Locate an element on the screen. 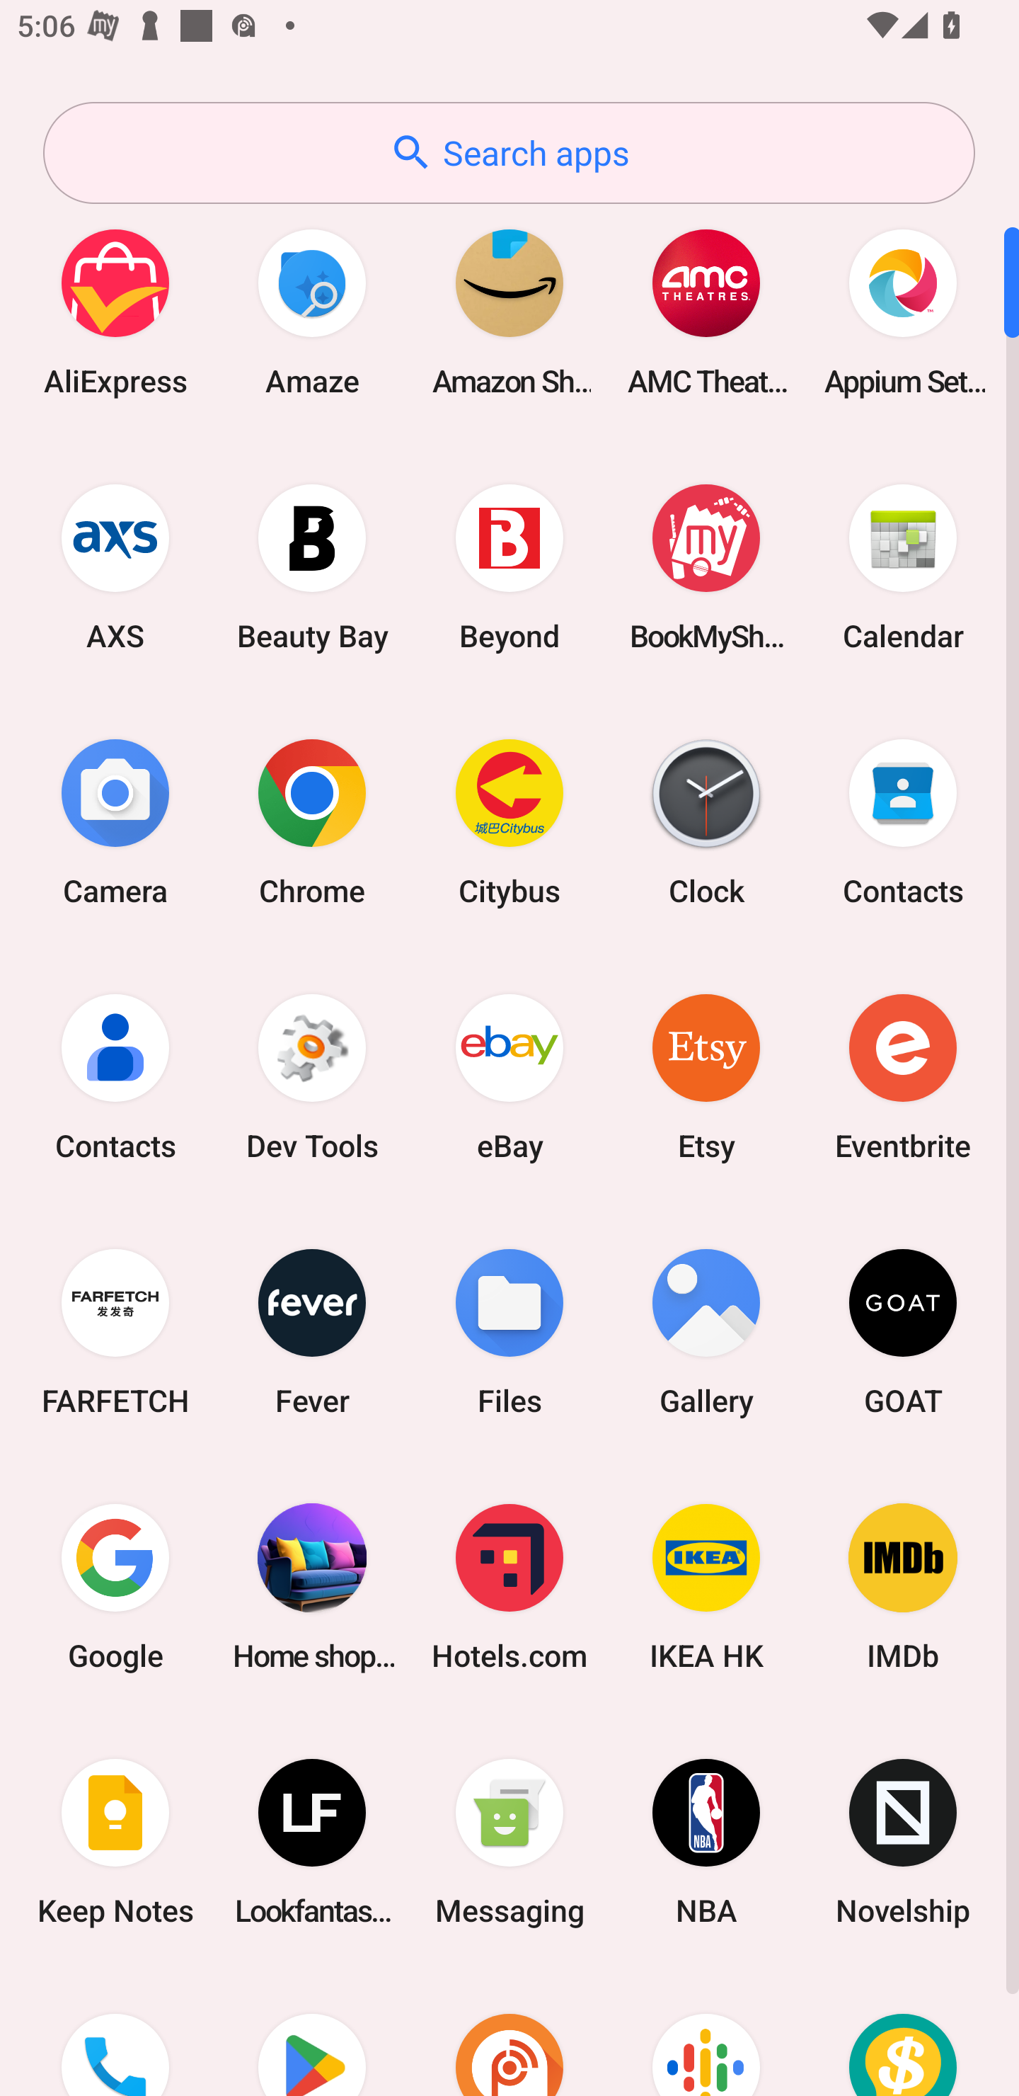 The height and width of the screenshot is (2096, 1019). Fever is located at coordinates (312, 1331).